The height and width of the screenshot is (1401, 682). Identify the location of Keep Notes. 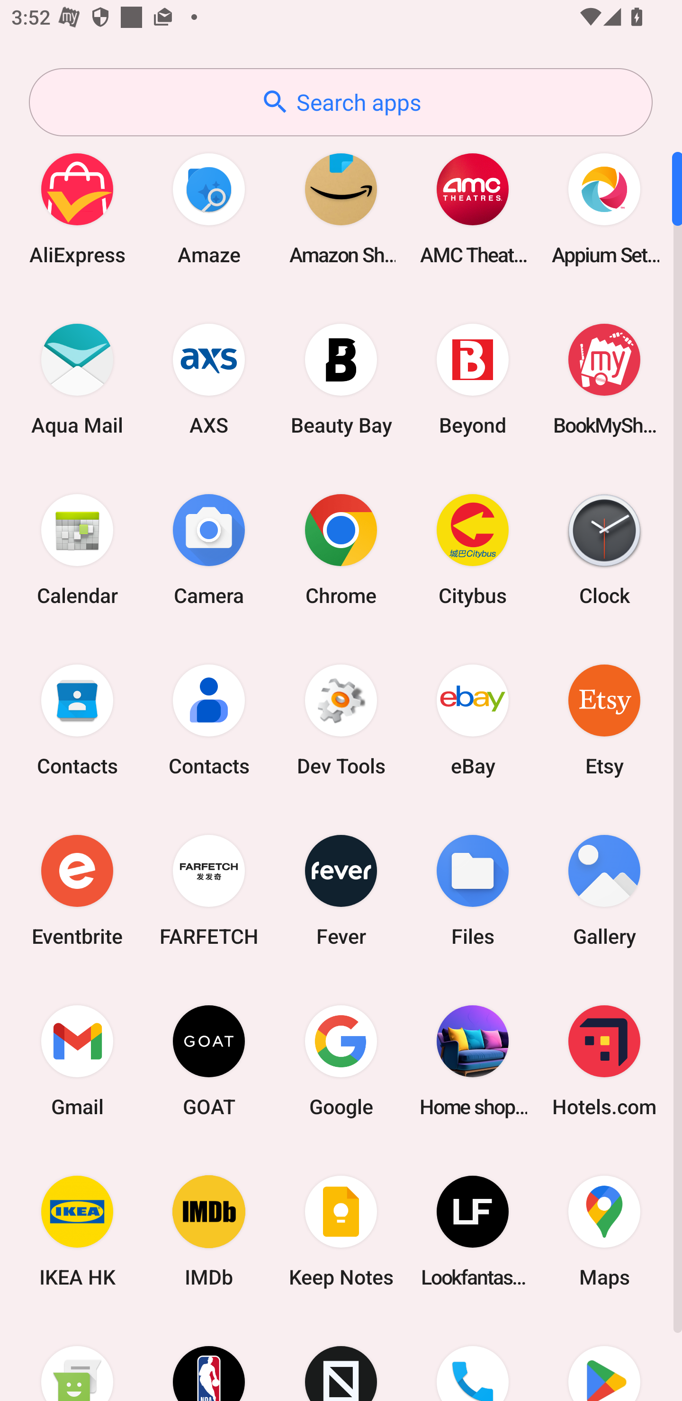
(341, 1232).